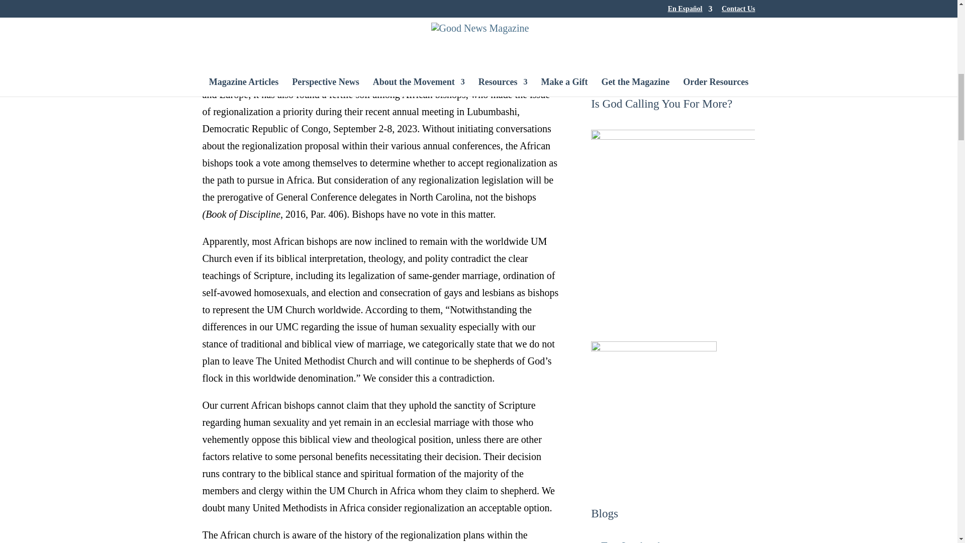  What do you see at coordinates (665, 41) in the screenshot?
I see `gdn-home-slider-gmclogo` at bounding box center [665, 41].